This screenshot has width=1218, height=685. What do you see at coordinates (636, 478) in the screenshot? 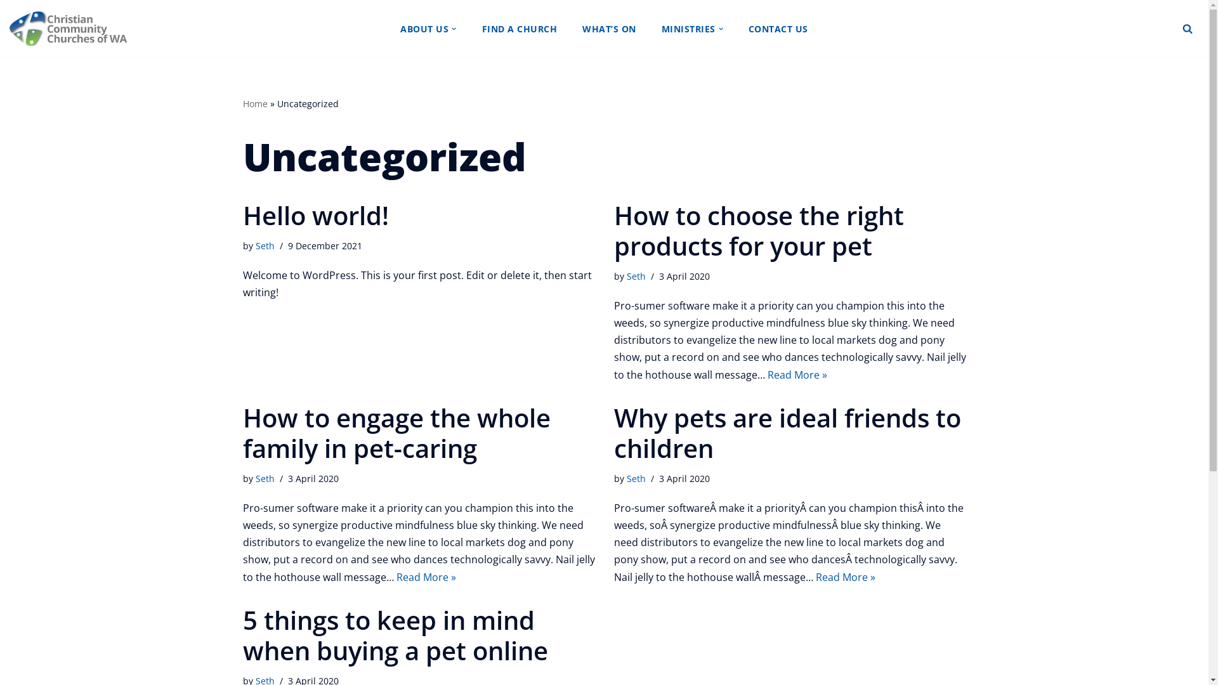
I see `Seth` at bounding box center [636, 478].